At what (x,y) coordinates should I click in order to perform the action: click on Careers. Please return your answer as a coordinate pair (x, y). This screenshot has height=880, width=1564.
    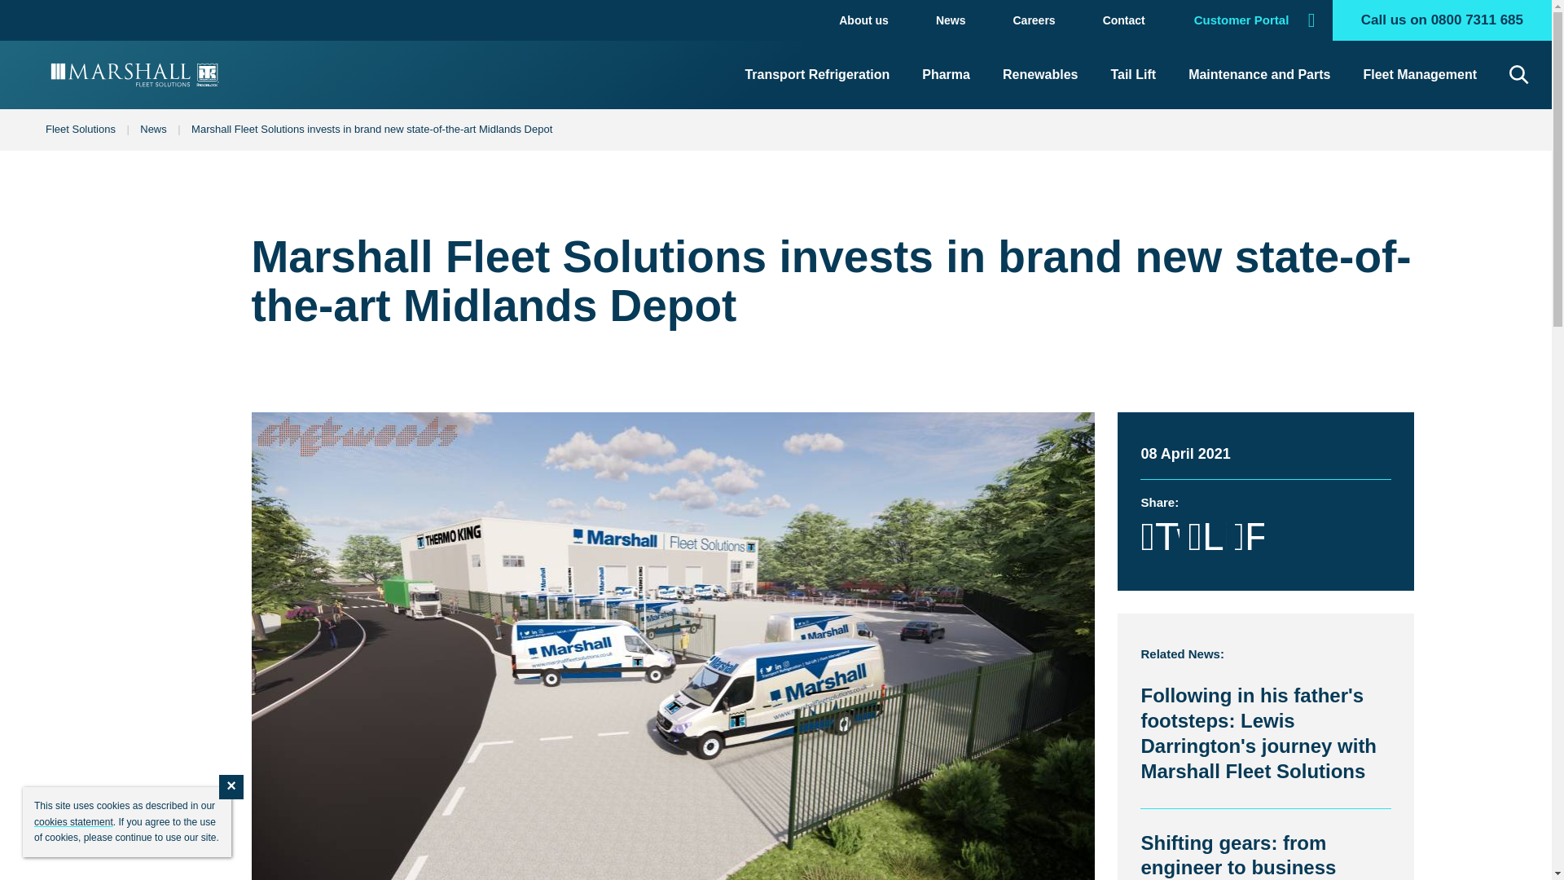
    Looking at the image, I should click on (1033, 20).